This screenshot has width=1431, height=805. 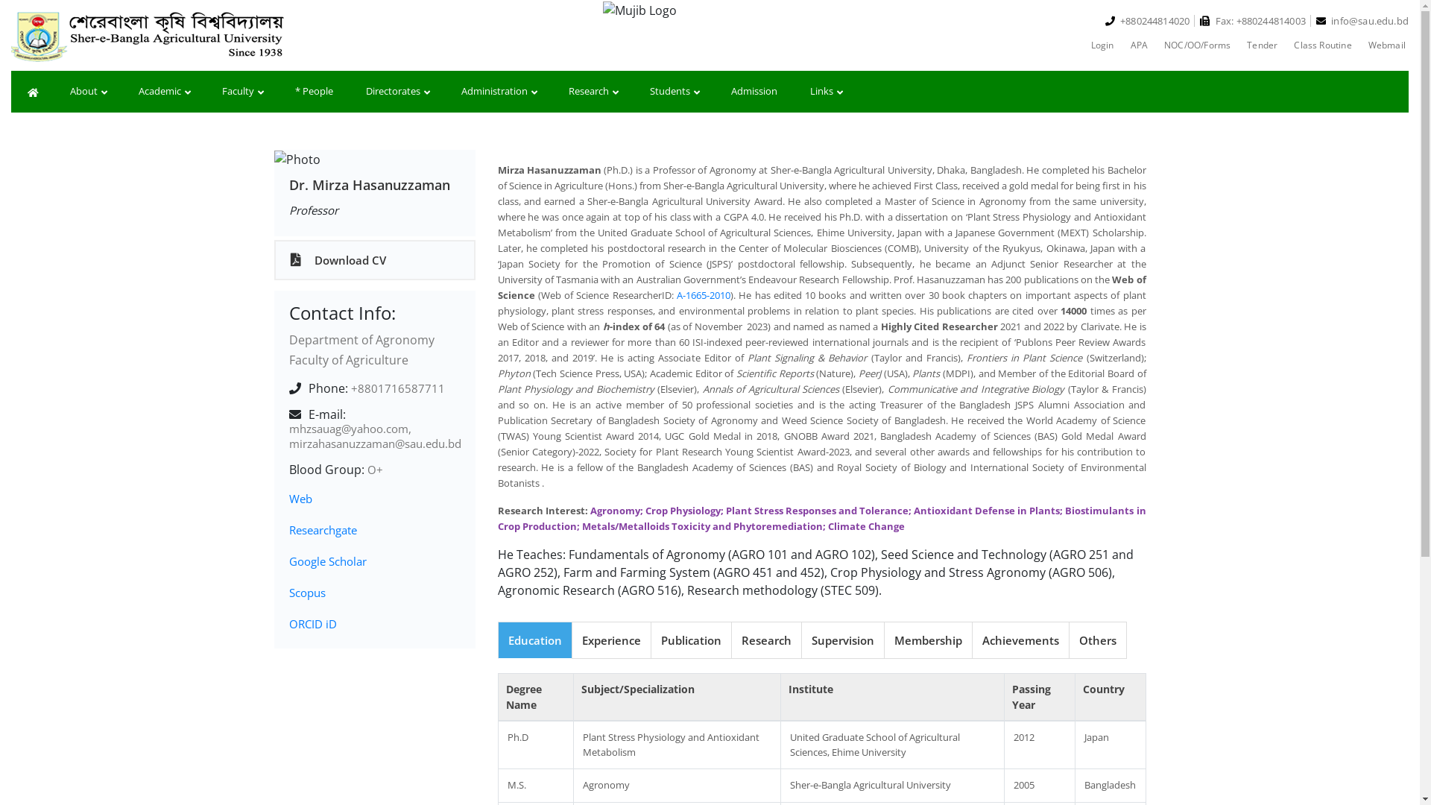 I want to click on * People, so click(x=315, y=92).